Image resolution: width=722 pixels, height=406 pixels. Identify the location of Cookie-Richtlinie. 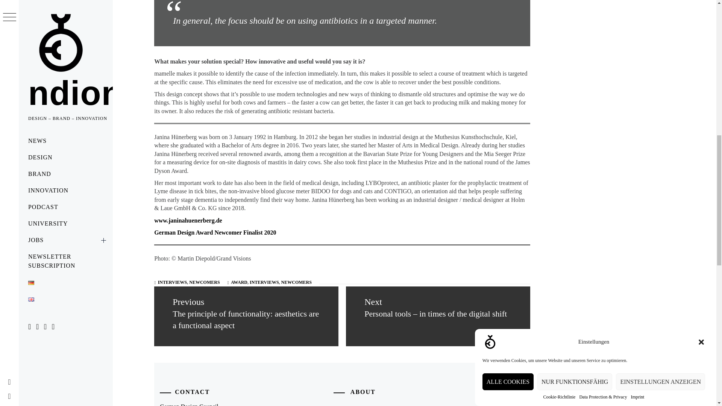
(559, 35).